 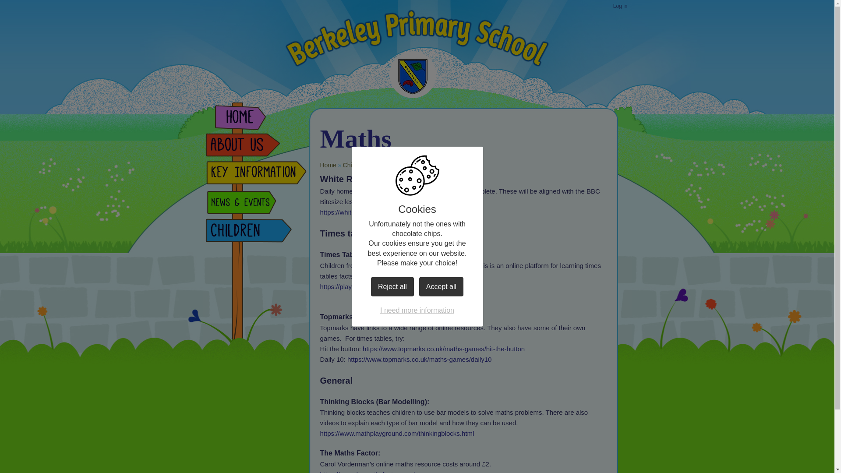 What do you see at coordinates (255, 119) in the screenshot?
I see `Home` at bounding box center [255, 119].